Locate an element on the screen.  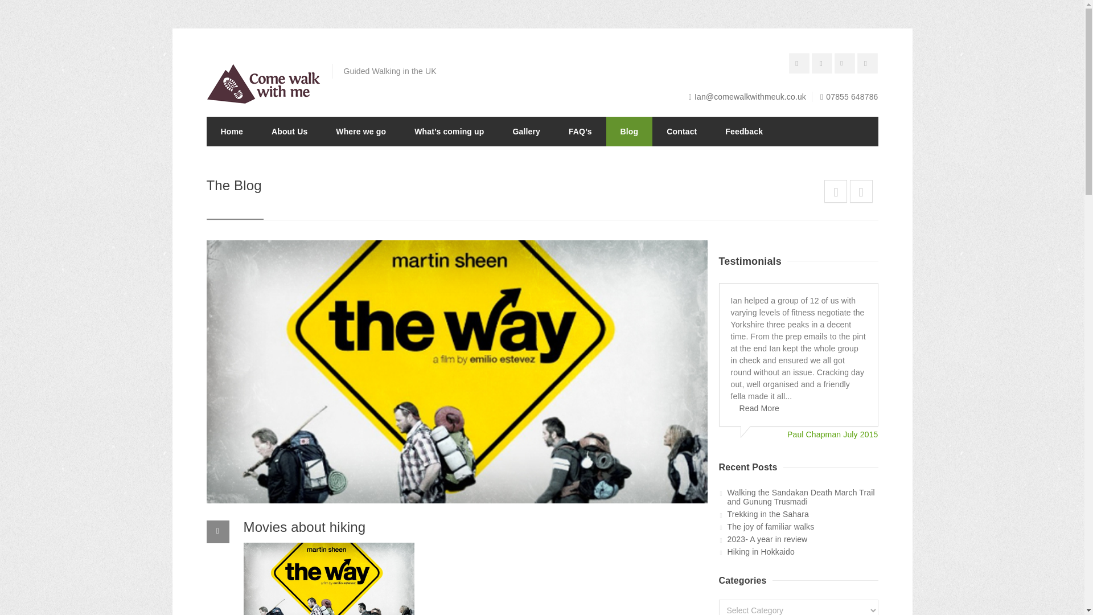
Gallery is located at coordinates (526, 131).